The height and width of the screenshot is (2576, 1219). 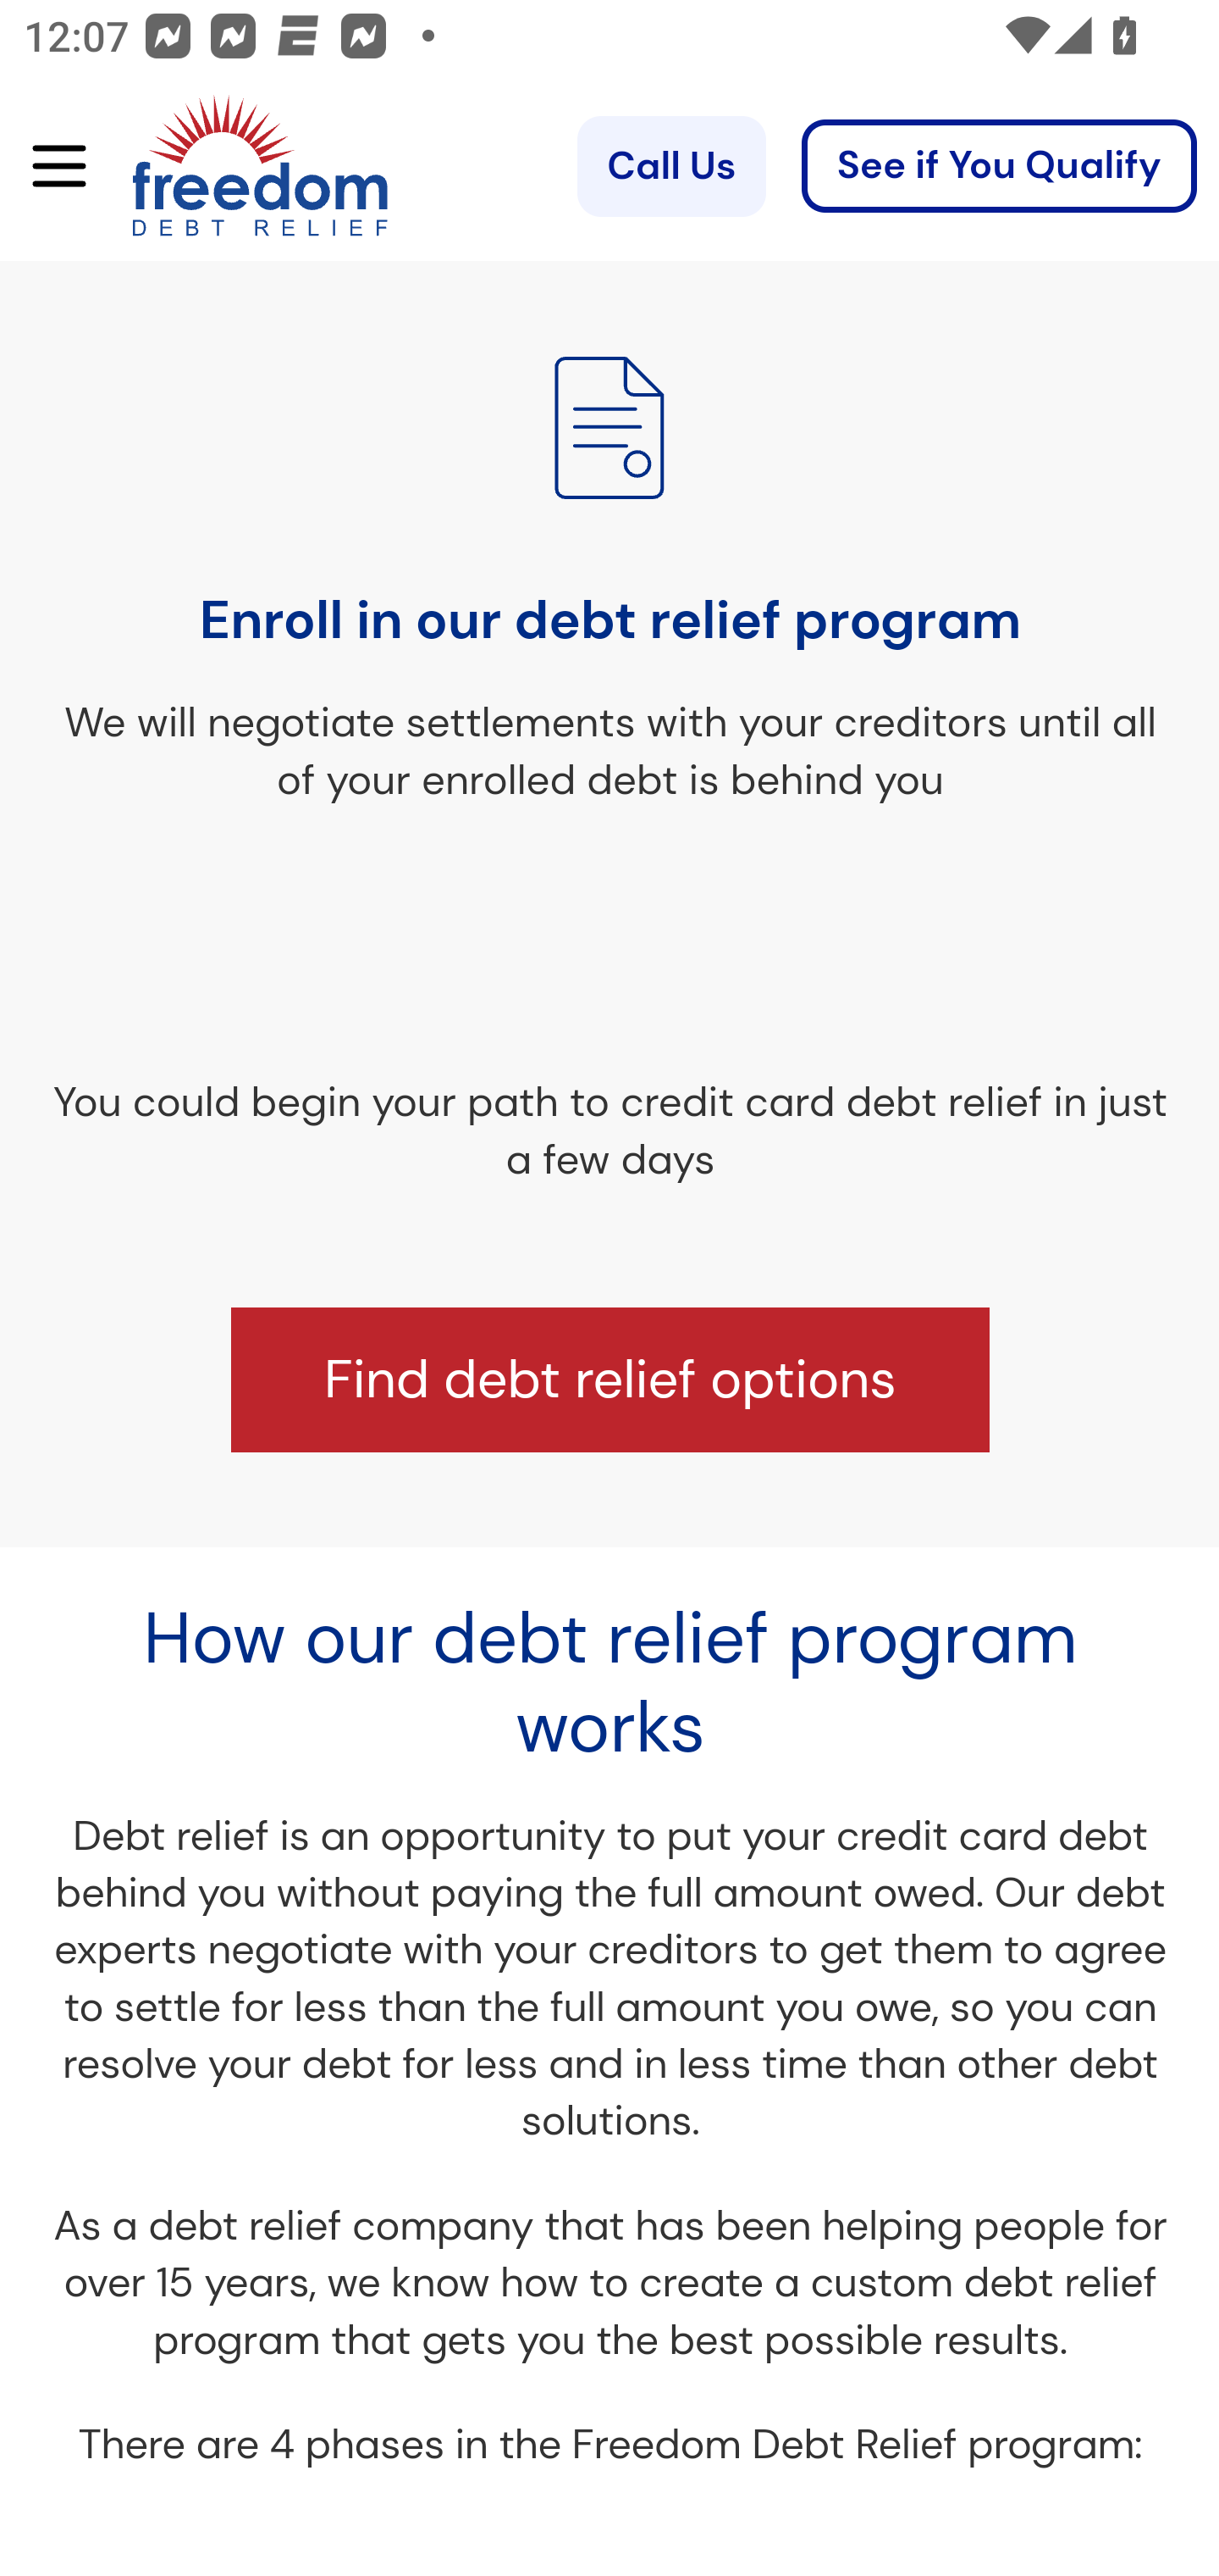 I want to click on See if You Qualify, so click(x=999, y=167).